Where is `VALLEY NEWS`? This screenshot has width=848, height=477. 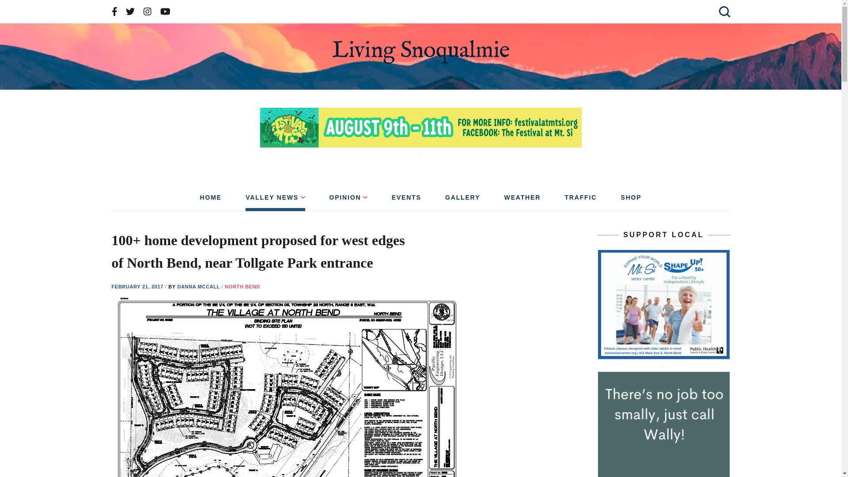 VALLEY NEWS is located at coordinates (276, 201).